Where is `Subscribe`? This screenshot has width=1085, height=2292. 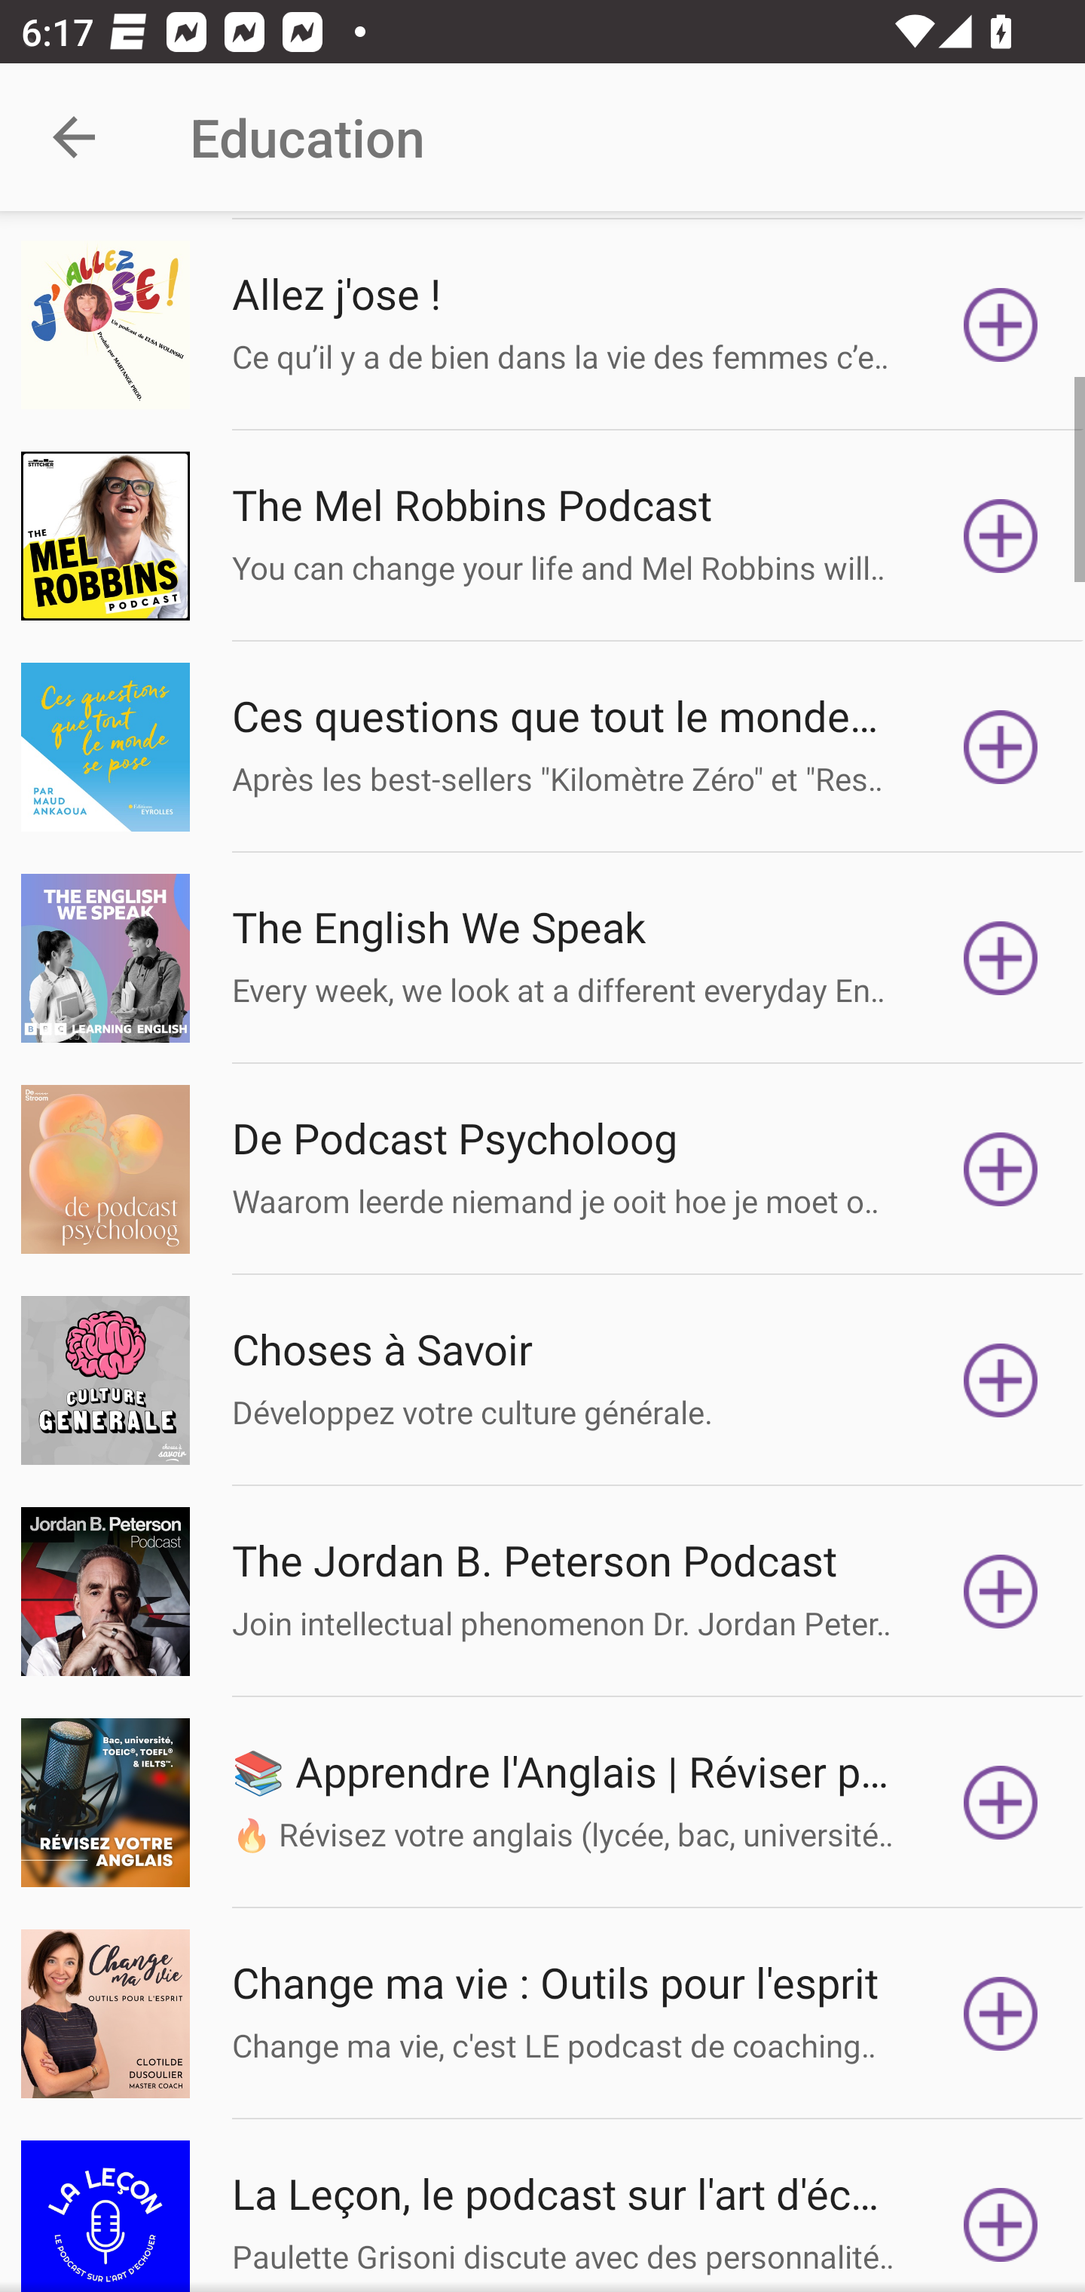 Subscribe is located at coordinates (1001, 1802).